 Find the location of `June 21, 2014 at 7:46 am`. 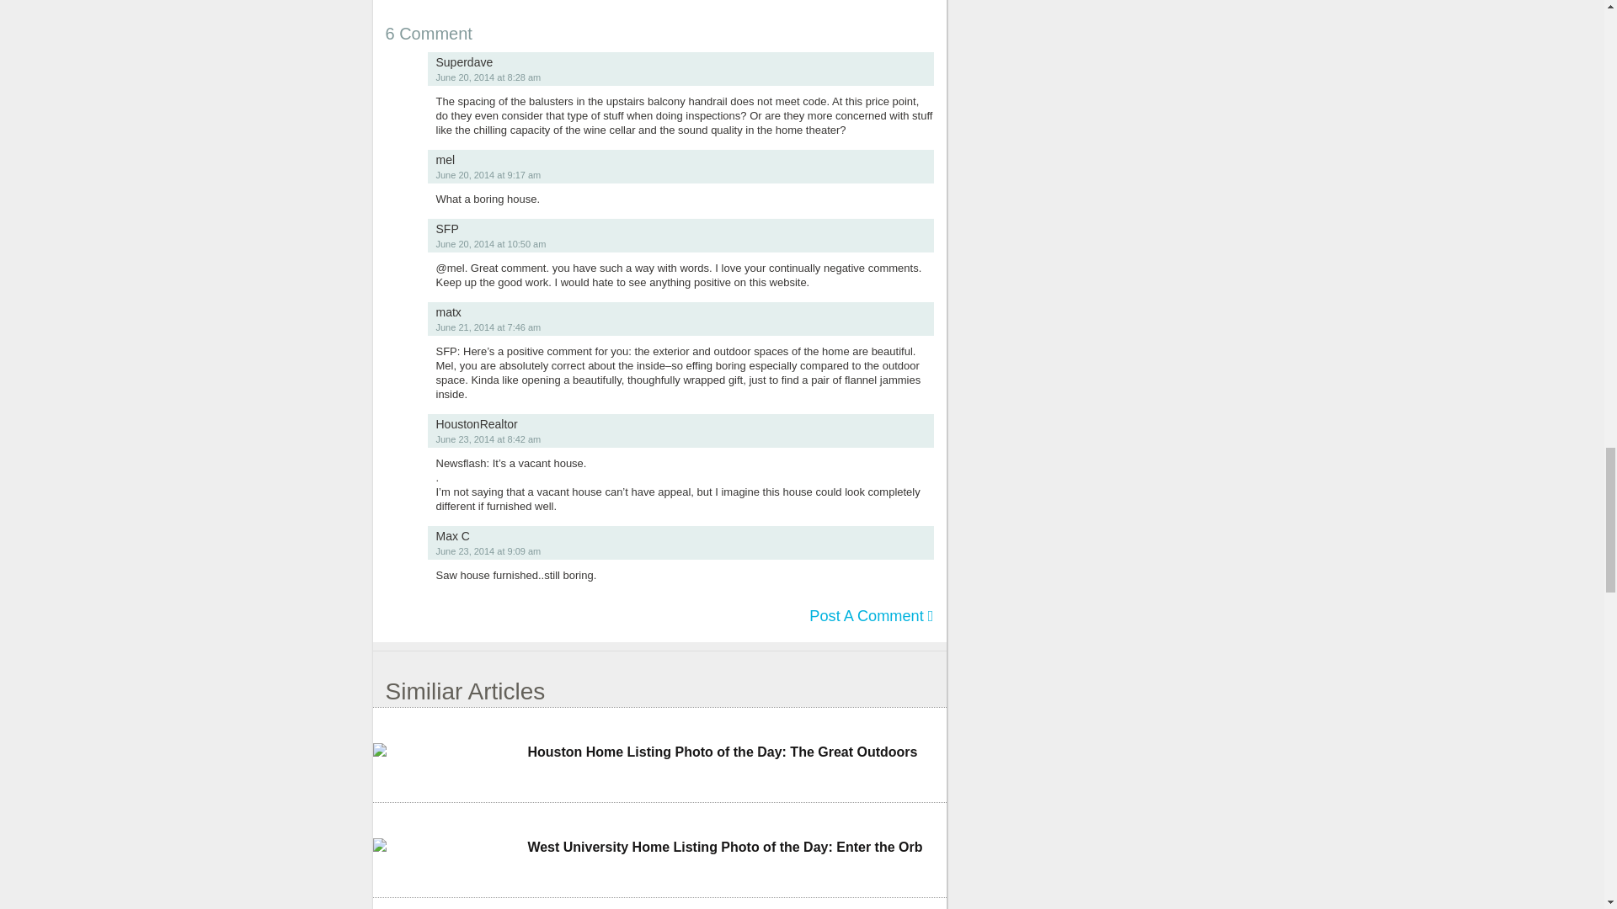

June 21, 2014 at 7:46 am is located at coordinates (488, 327).